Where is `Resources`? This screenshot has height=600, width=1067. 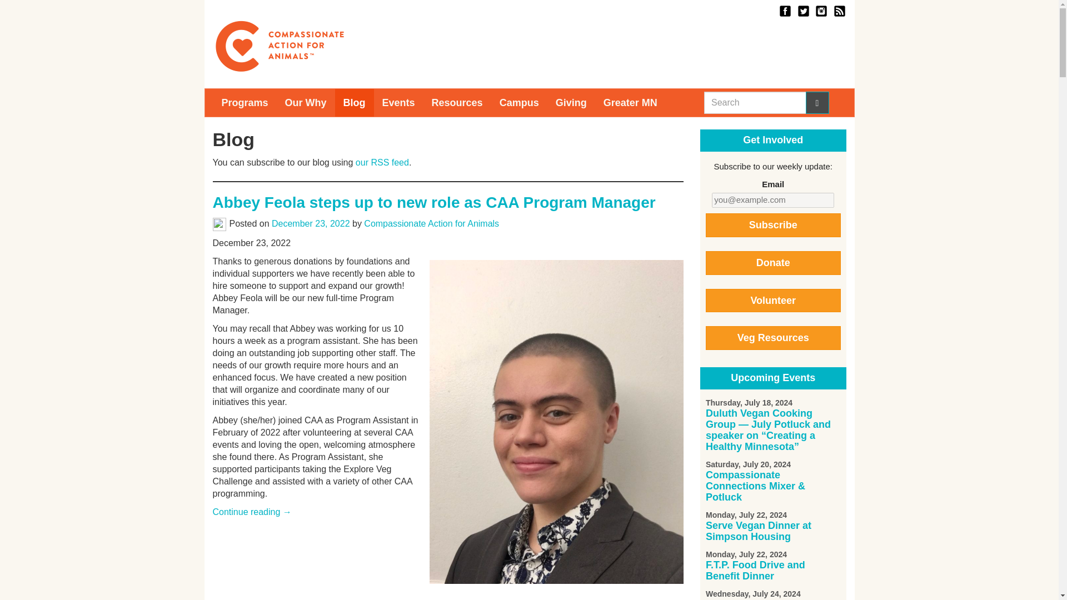 Resources is located at coordinates (457, 102).